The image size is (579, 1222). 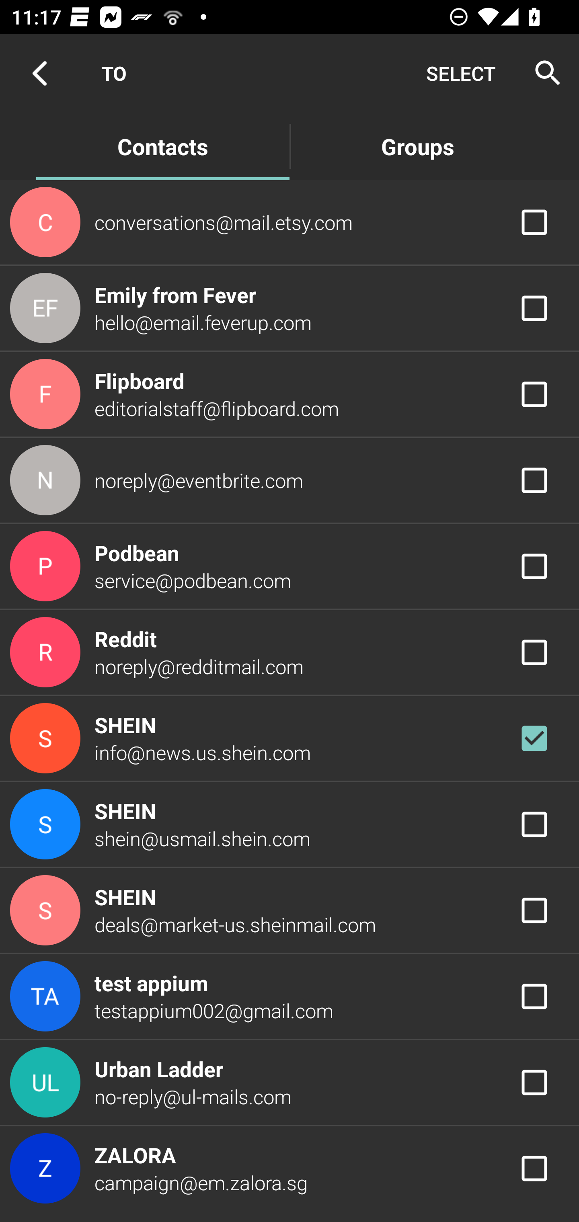 What do you see at coordinates (289, 996) in the screenshot?
I see `test appium testappium002@gmail.com` at bounding box center [289, 996].